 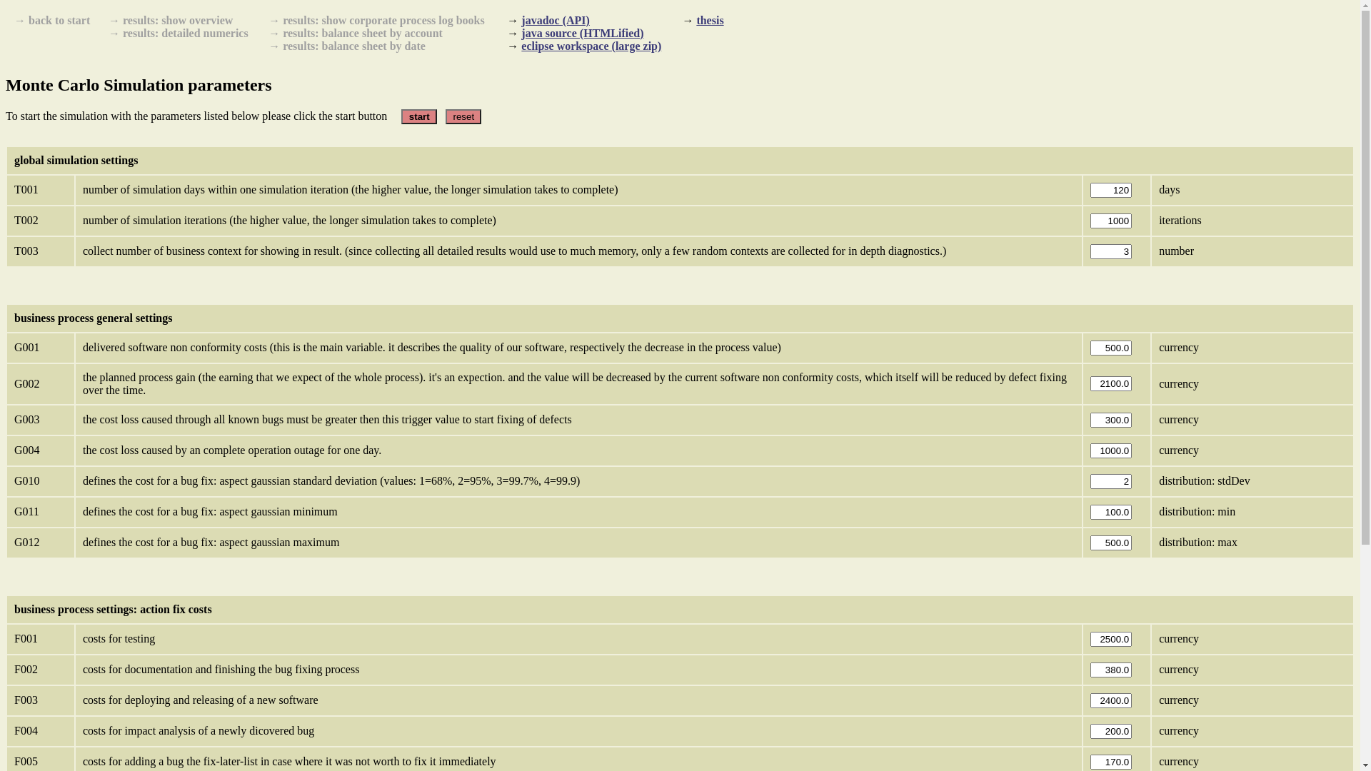 I want to click on eclipse workspace (large zip), so click(x=591, y=46).